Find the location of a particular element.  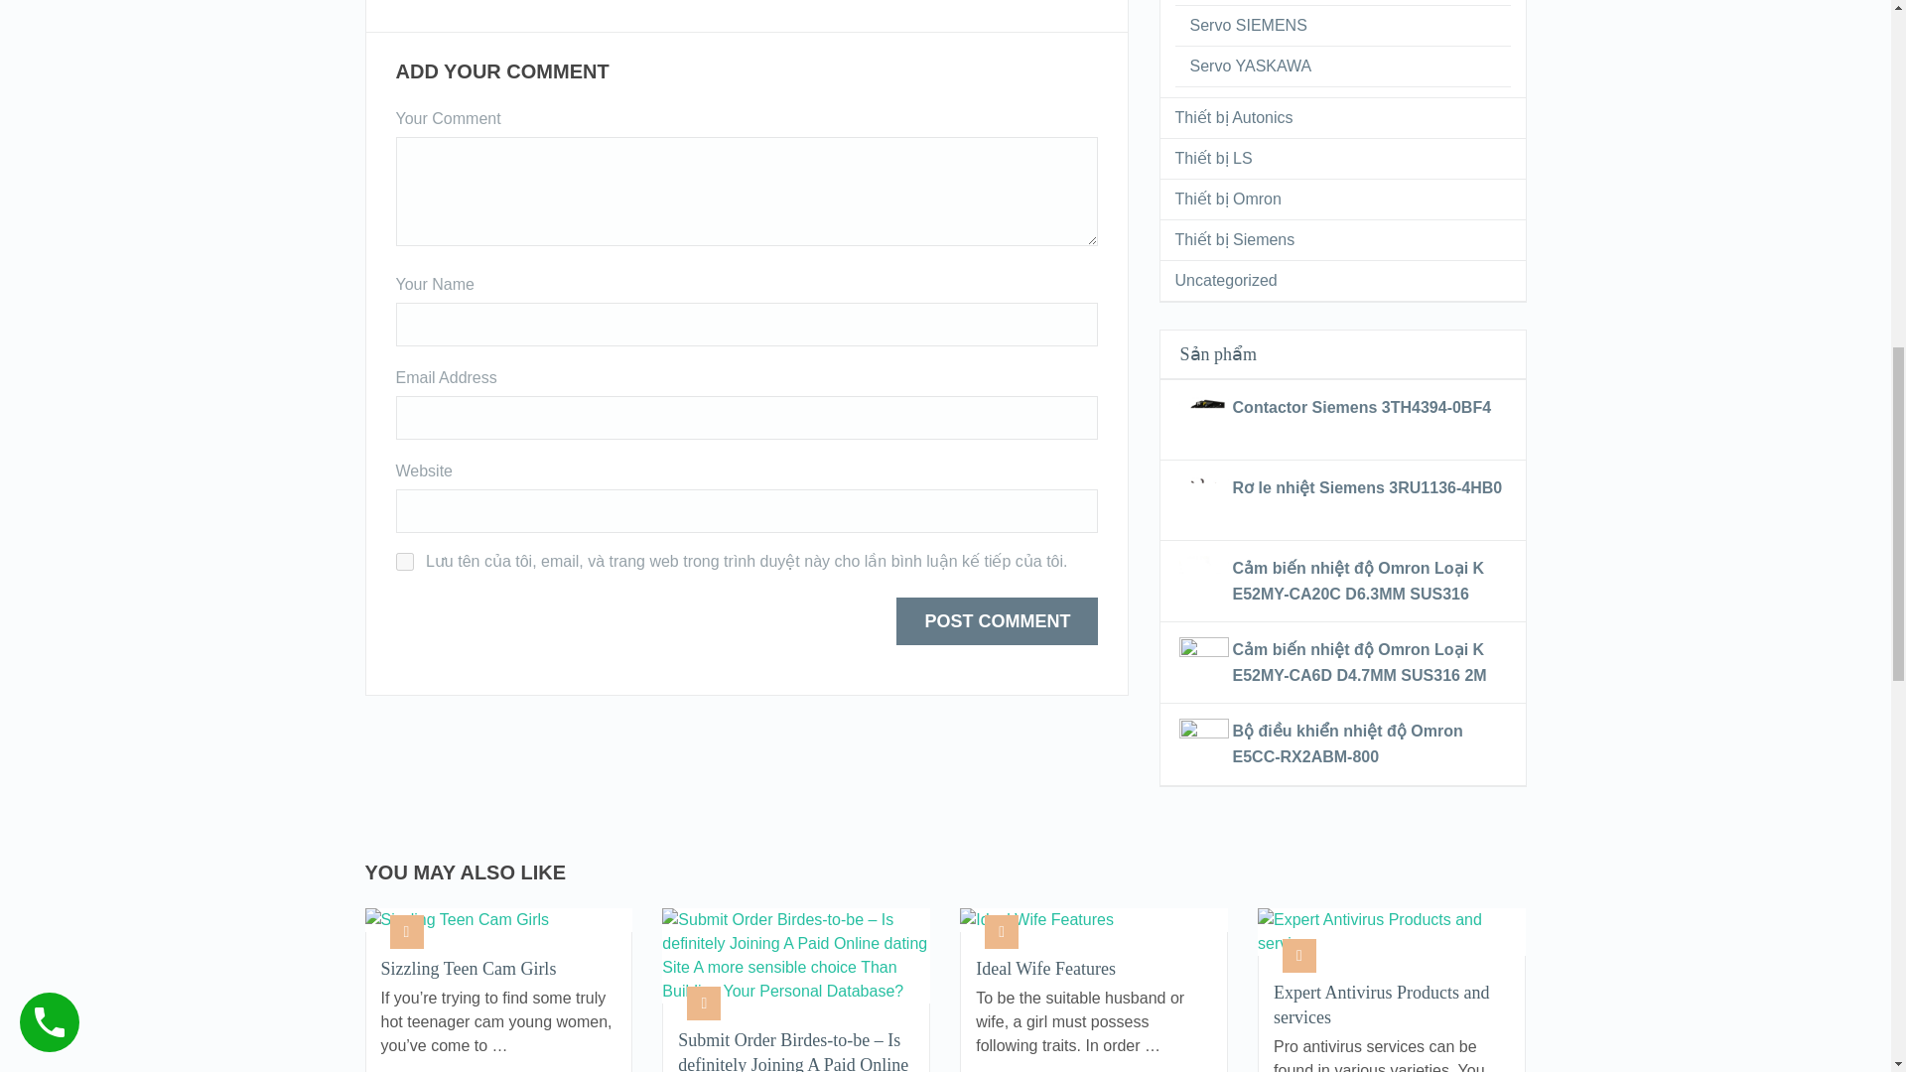

Post Comment is located at coordinates (997, 621).